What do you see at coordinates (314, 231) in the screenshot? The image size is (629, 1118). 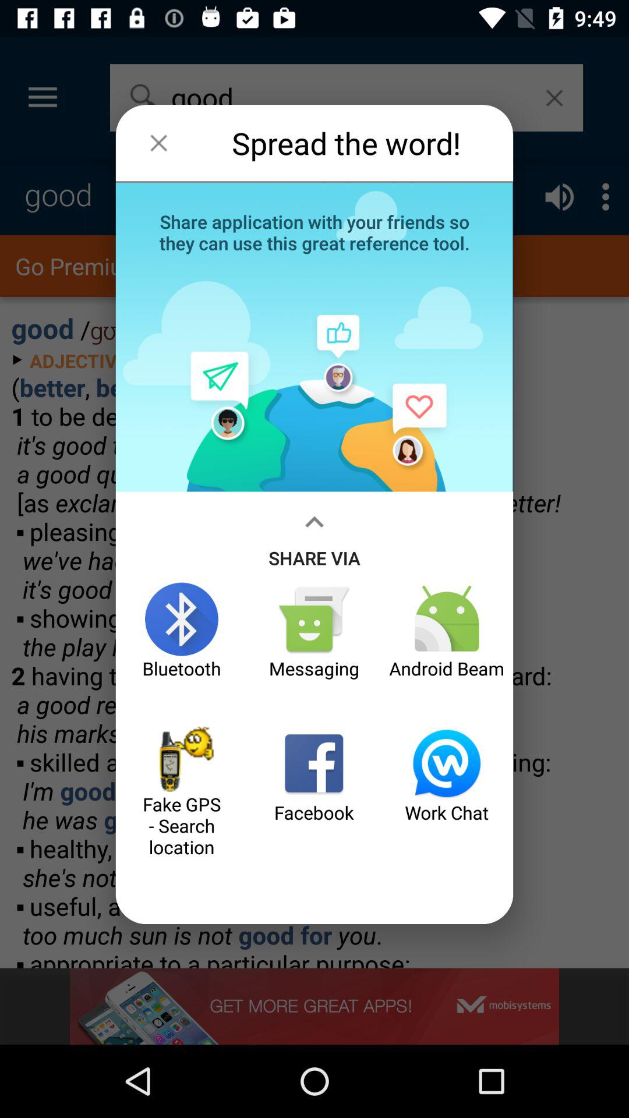 I see `open item above share via icon` at bounding box center [314, 231].